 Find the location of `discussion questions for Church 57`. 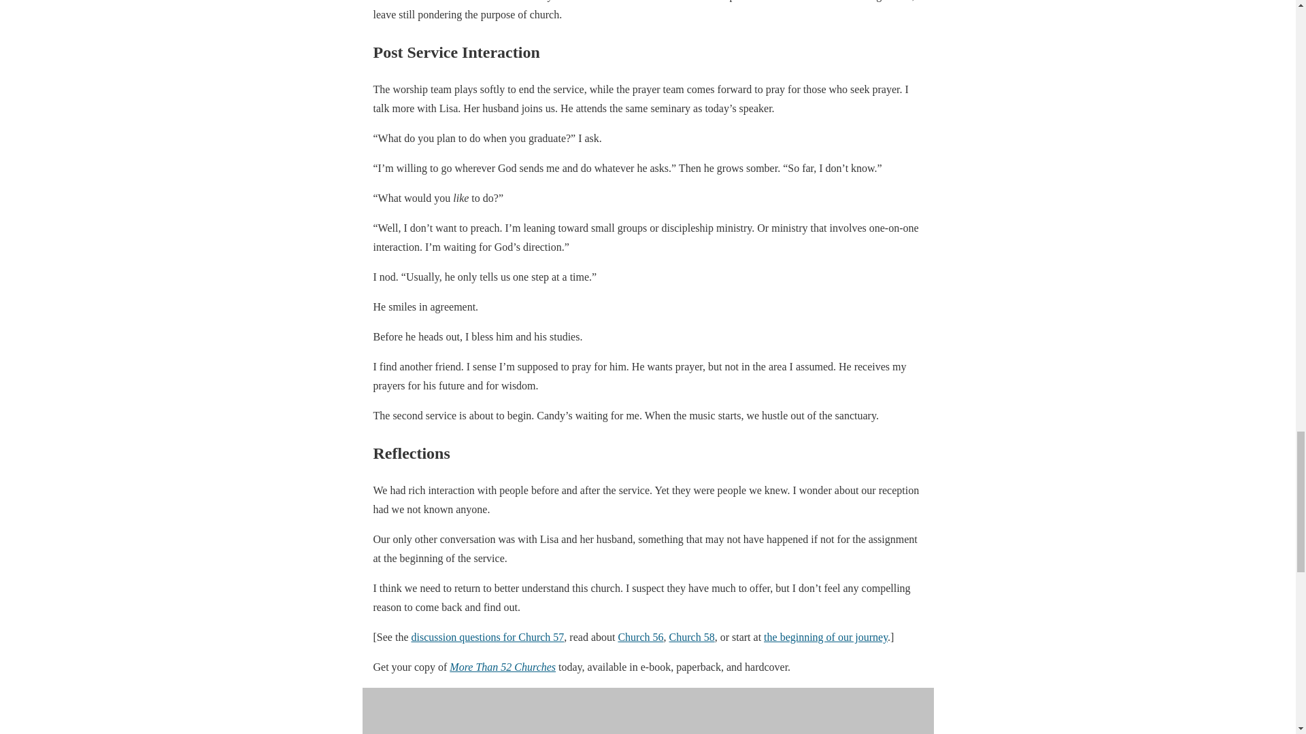

discussion questions for Church 57 is located at coordinates (487, 637).